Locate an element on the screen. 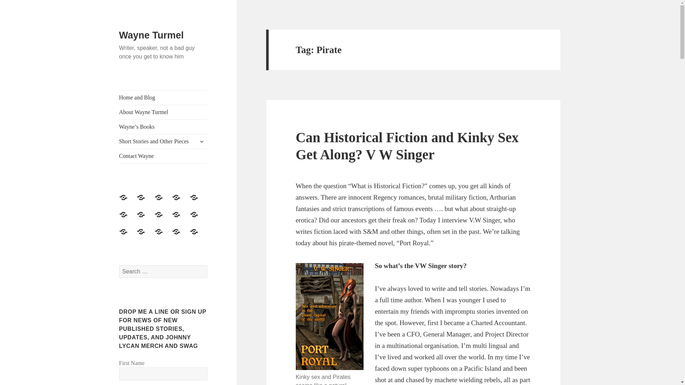 This screenshot has width=685, height=385. Flash Fiction- Stuffed Pikachus is located at coordinates (128, 236).